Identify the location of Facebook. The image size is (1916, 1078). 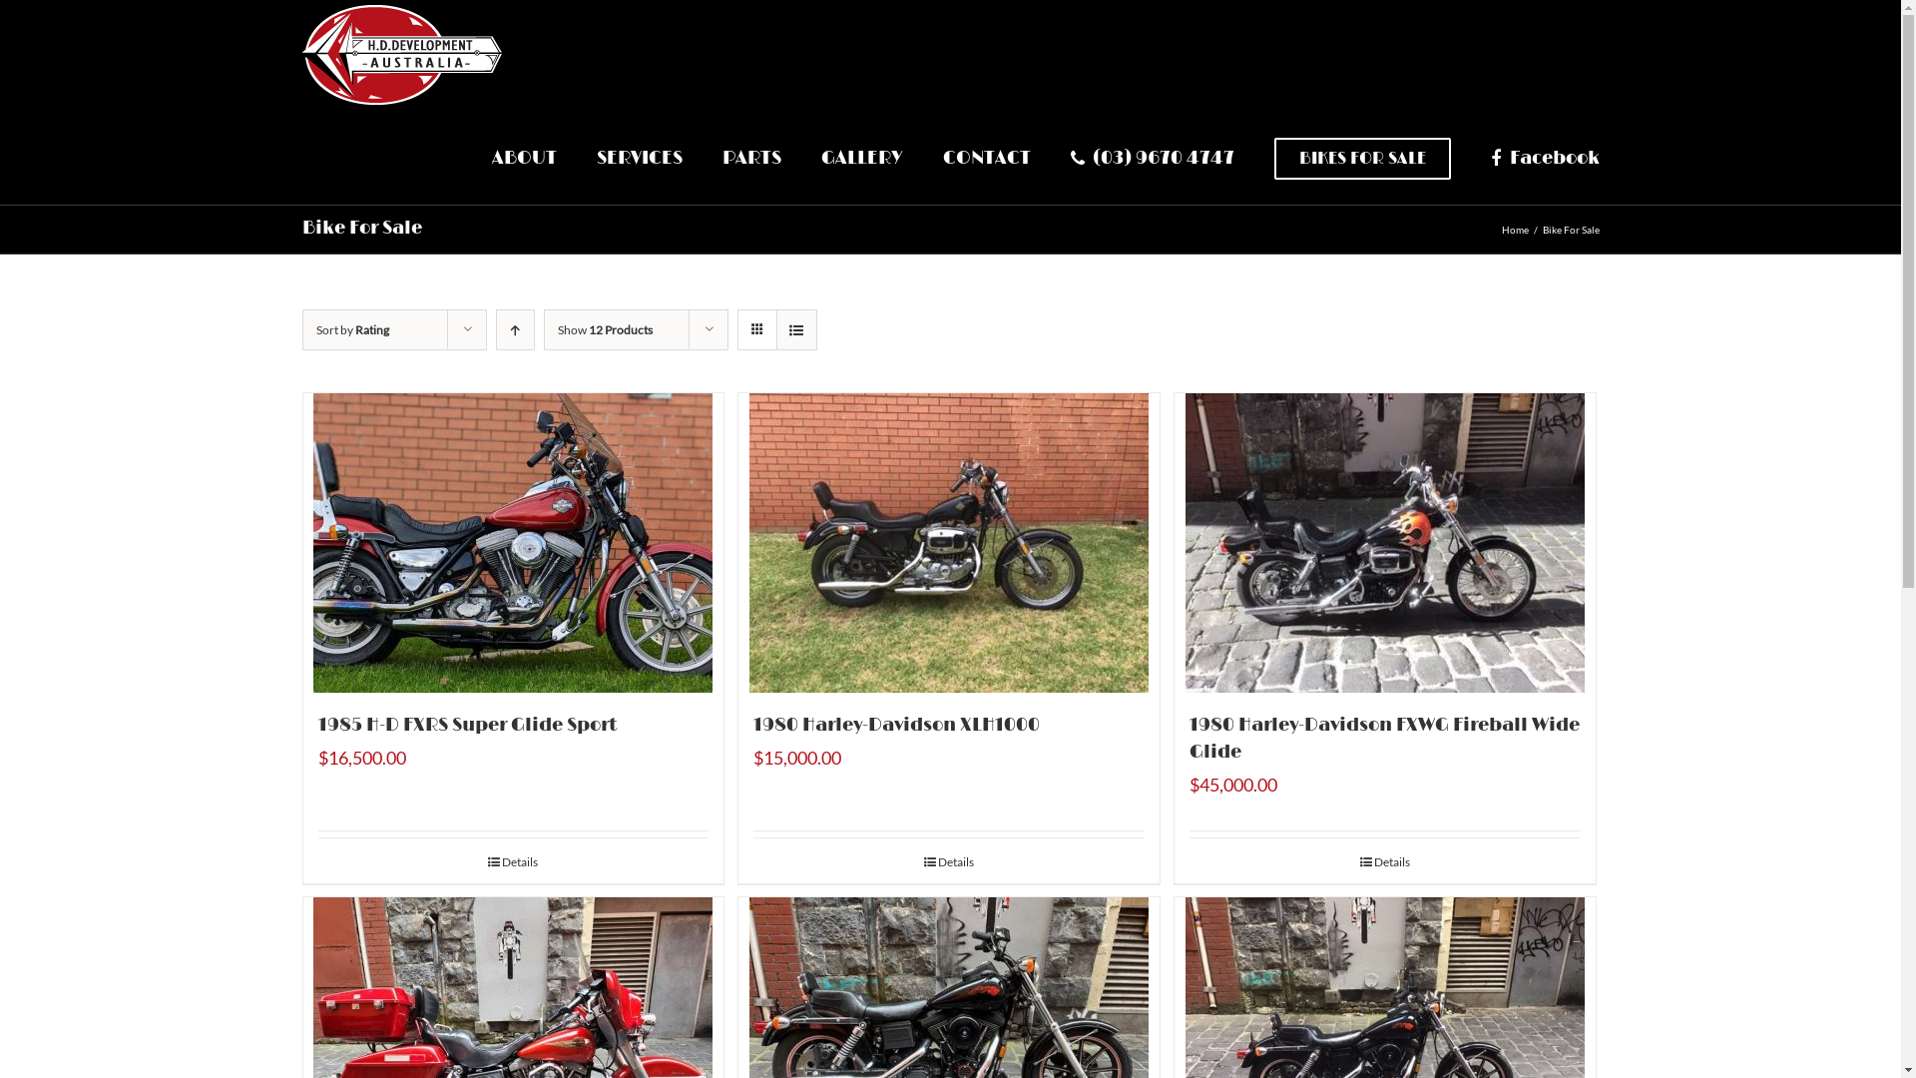
(1545, 158).